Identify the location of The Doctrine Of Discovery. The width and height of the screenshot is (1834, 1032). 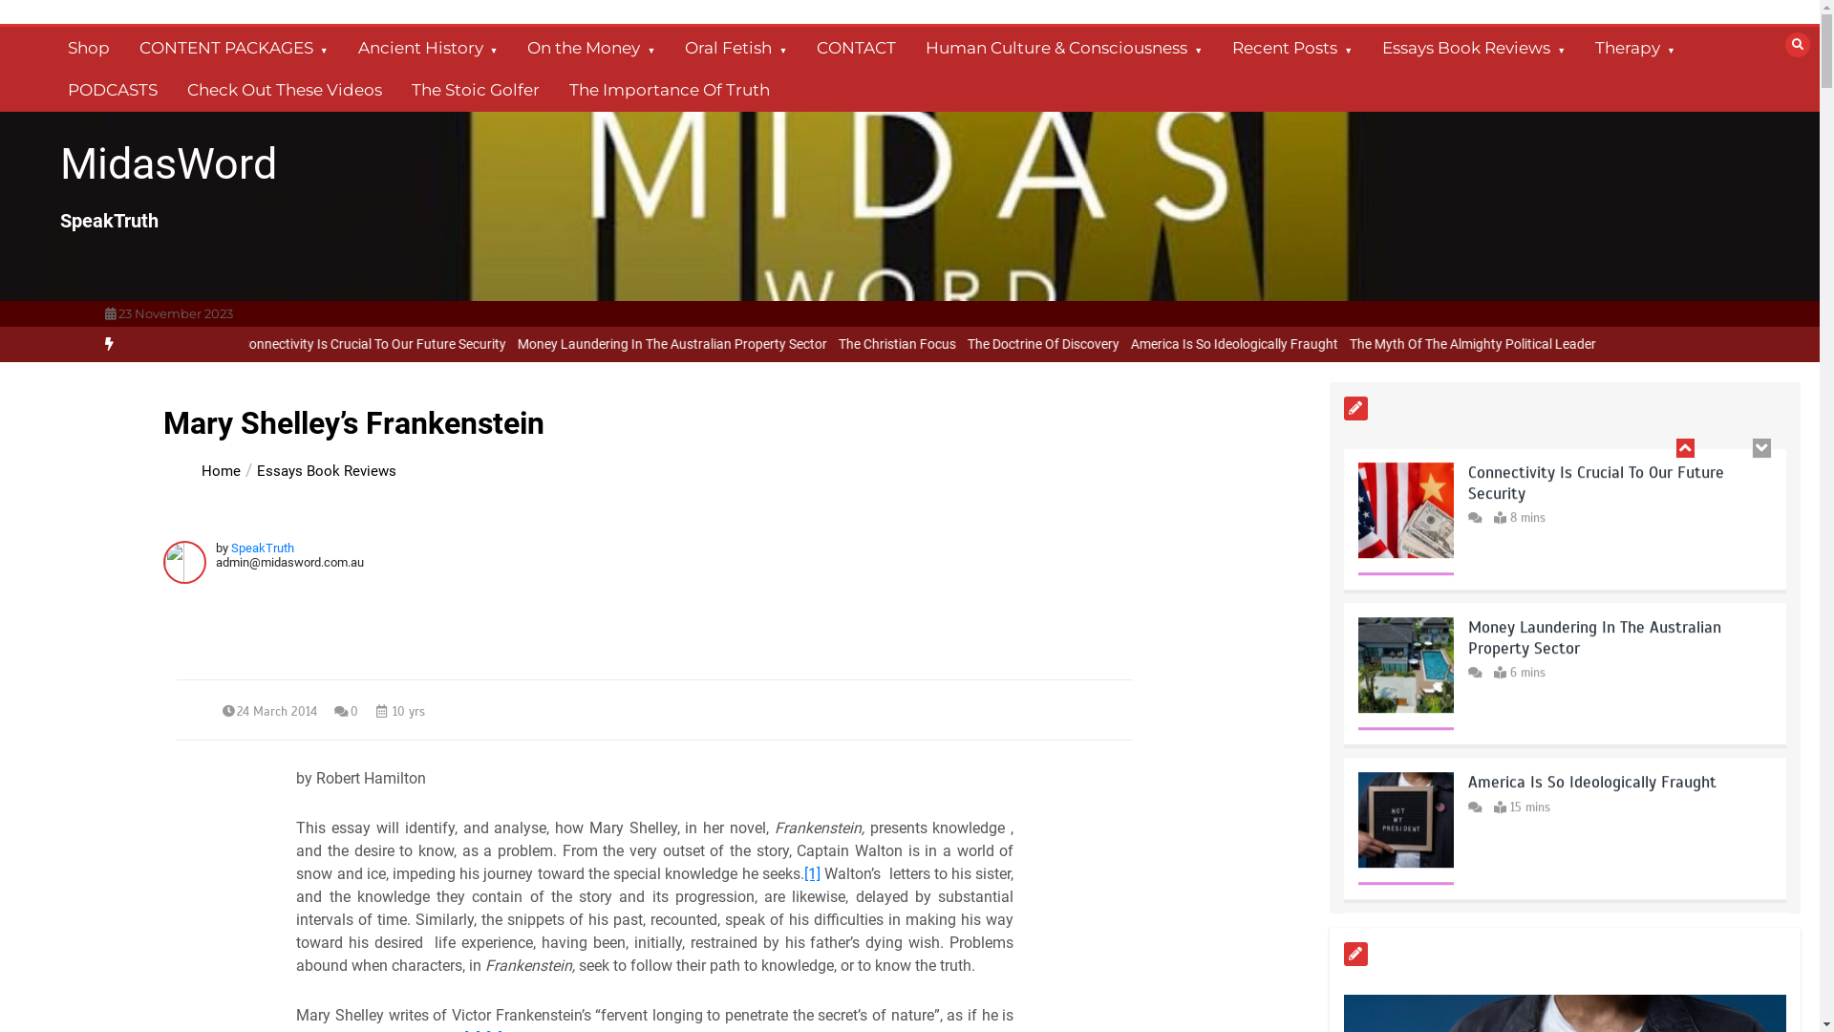
(1754, 344).